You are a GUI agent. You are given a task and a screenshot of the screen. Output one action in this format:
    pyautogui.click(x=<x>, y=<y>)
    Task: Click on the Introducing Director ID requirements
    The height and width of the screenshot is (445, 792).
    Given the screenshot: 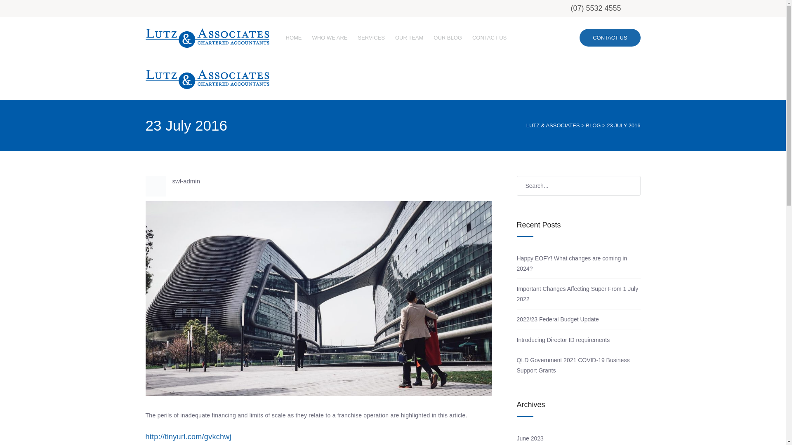 What is the action you would take?
    pyautogui.click(x=563, y=340)
    